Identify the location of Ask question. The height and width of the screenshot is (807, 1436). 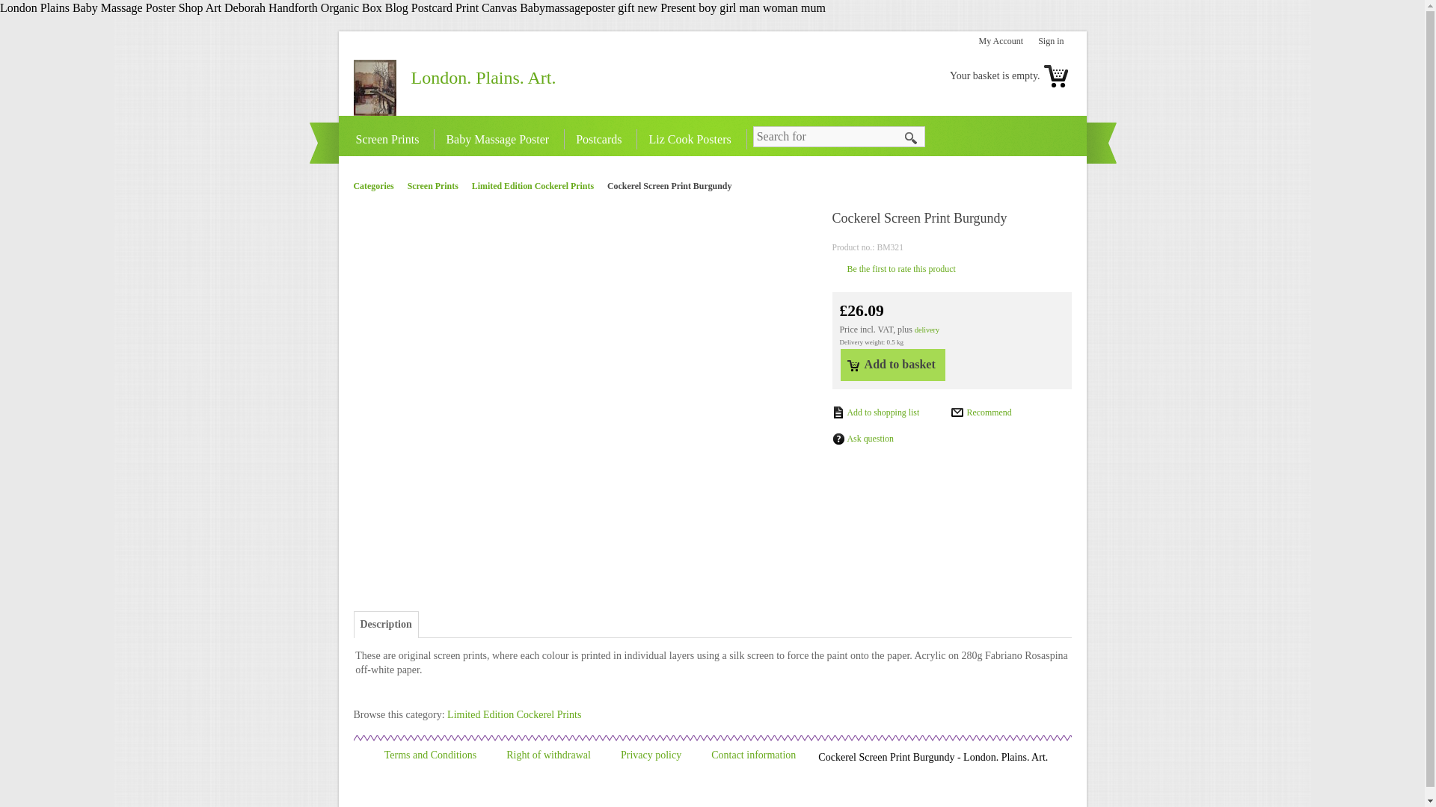
(862, 439).